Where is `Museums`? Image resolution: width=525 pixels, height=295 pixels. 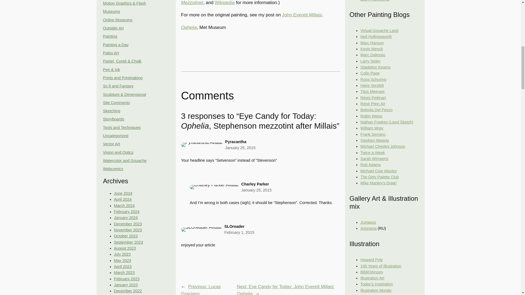
Museums is located at coordinates (111, 11).